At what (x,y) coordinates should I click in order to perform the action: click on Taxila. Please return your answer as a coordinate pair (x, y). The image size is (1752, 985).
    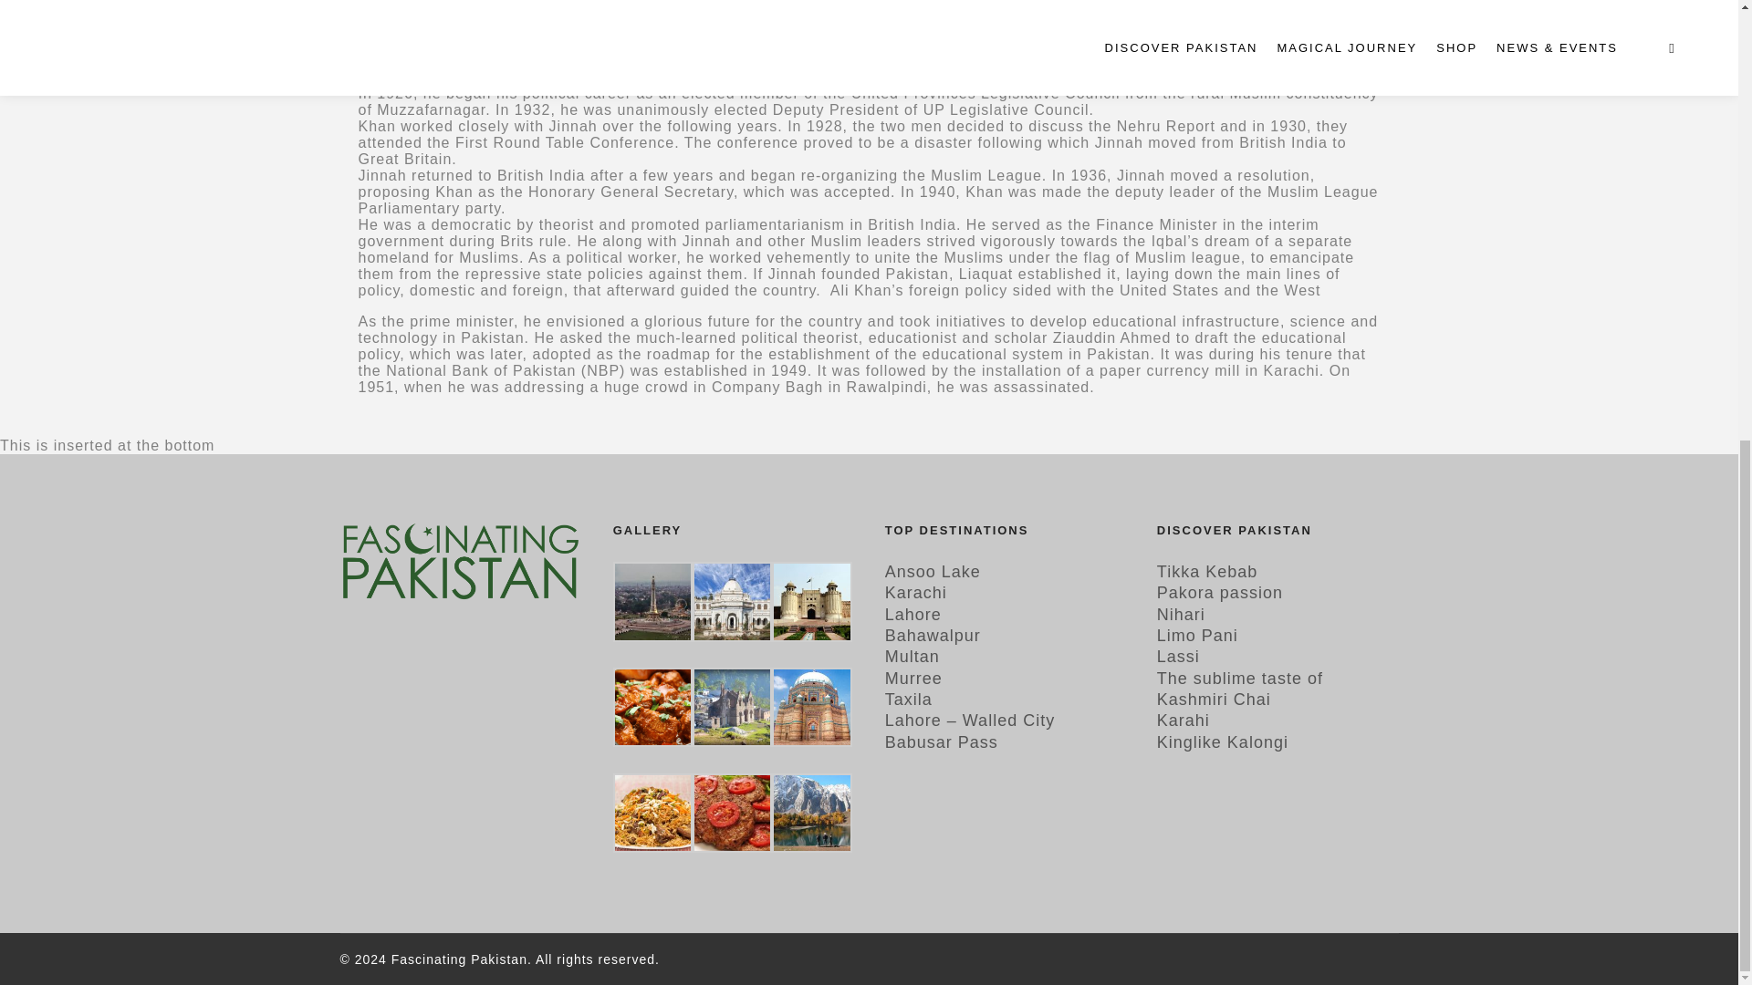
    Looking at the image, I should click on (908, 699).